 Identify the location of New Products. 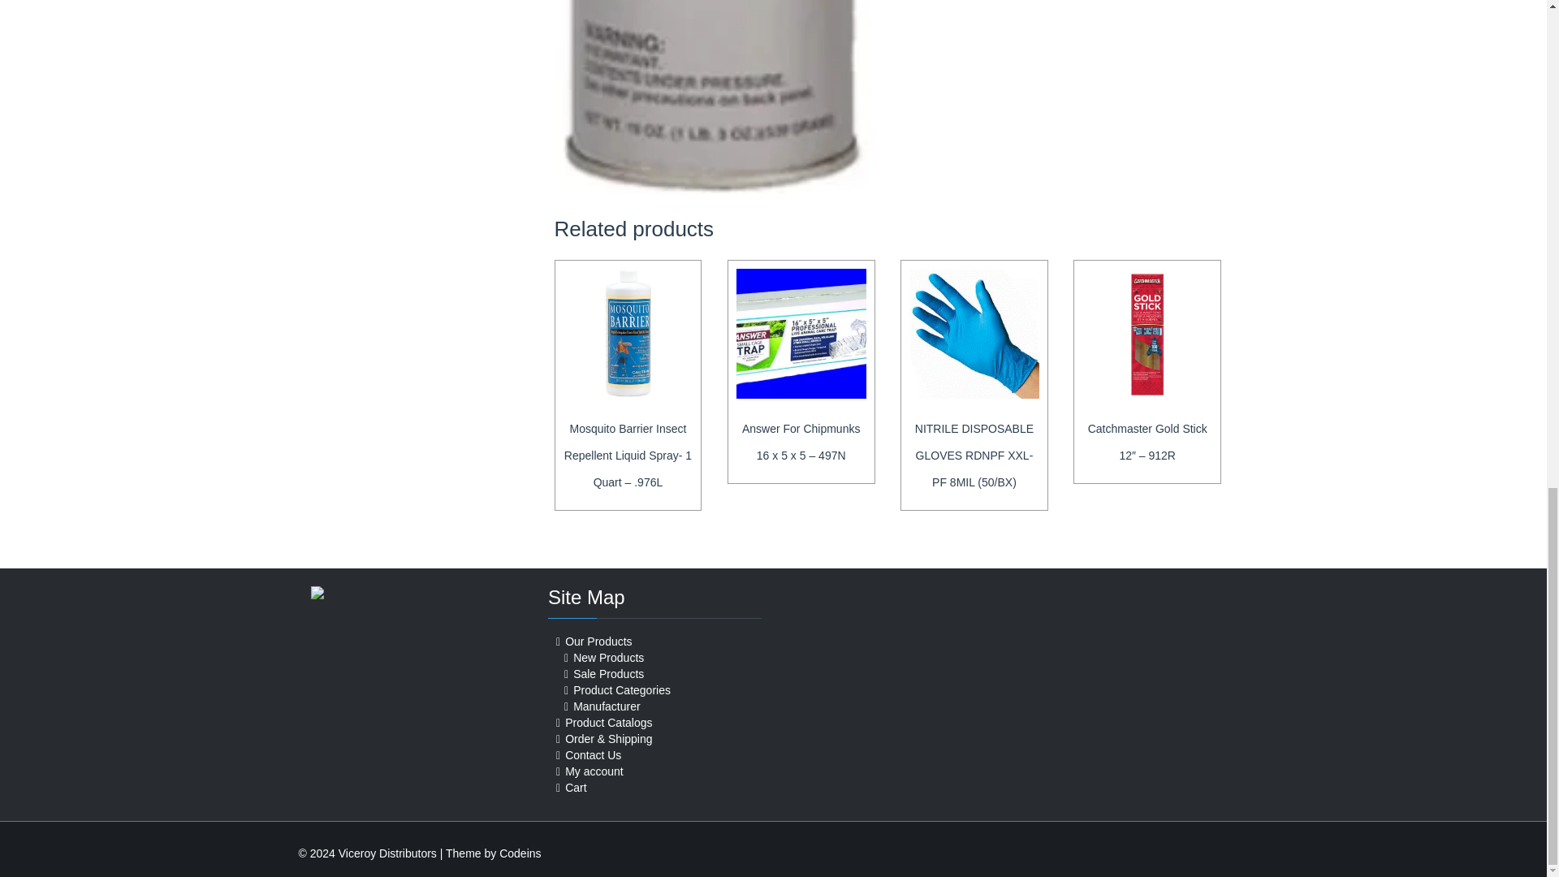
(608, 658).